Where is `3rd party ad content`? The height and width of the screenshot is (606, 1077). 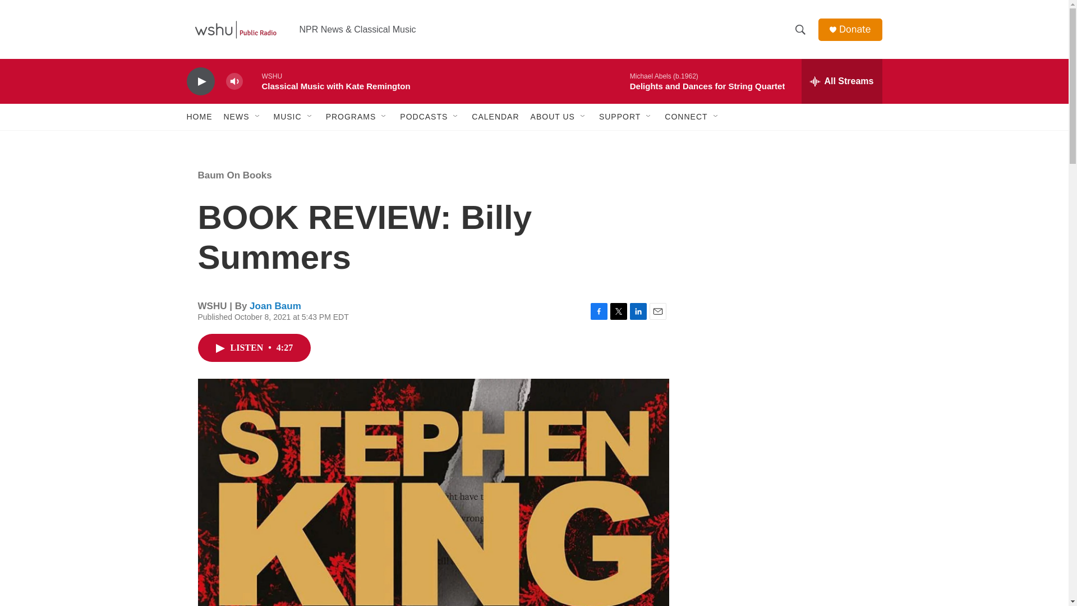 3rd party ad content is located at coordinates (786, 235).